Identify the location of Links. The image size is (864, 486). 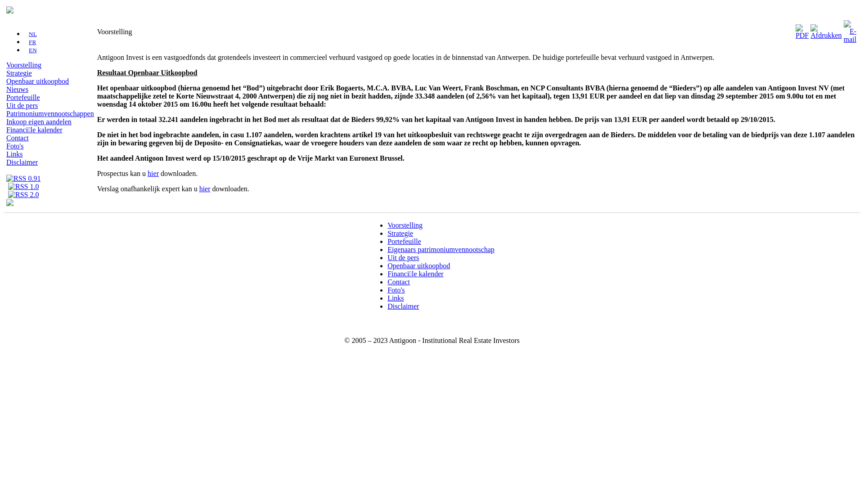
(396, 298).